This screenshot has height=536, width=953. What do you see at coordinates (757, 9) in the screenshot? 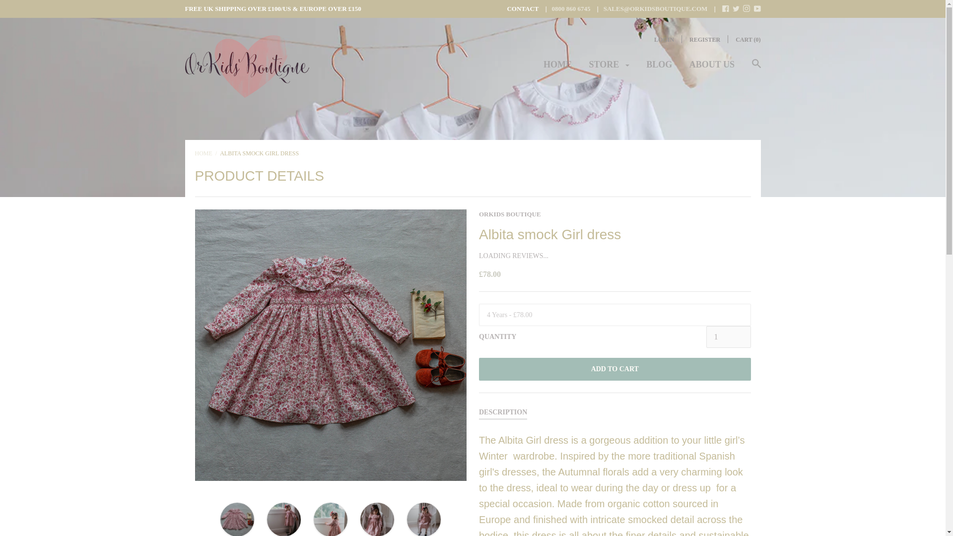
I see `YouTube` at bounding box center [757, 9].